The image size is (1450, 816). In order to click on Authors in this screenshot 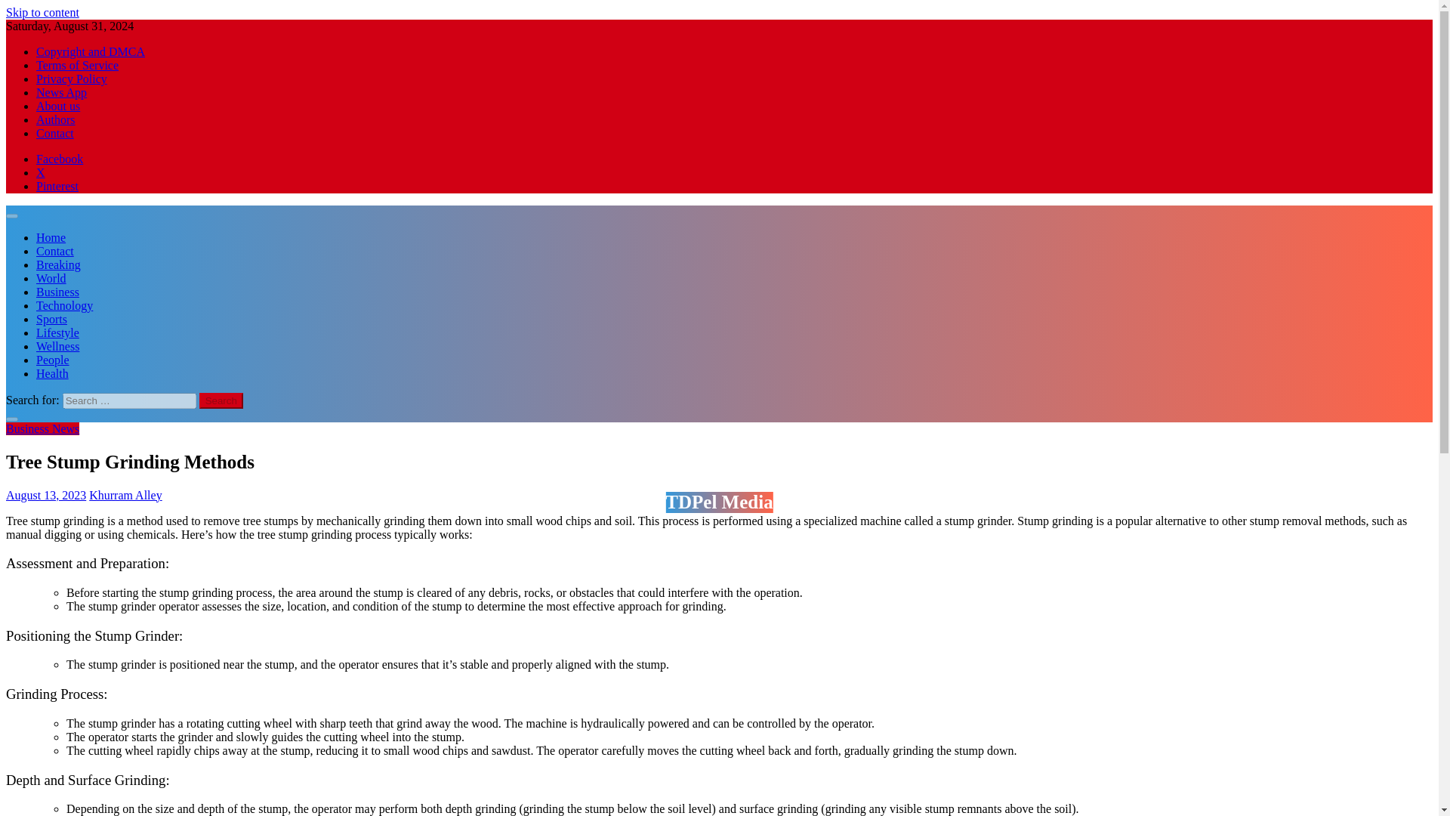, I will do `click(56, 119)`.